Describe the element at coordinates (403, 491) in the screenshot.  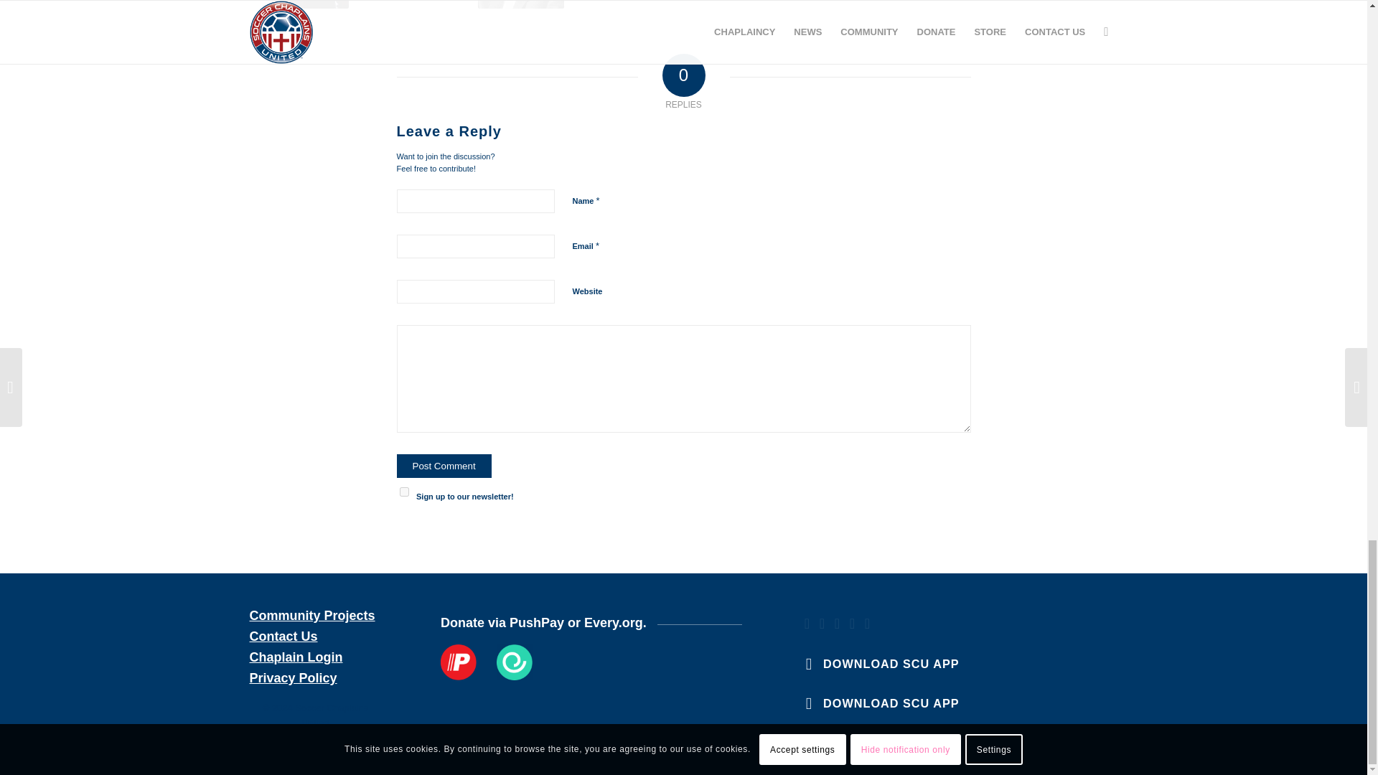
I see `1` at that location.